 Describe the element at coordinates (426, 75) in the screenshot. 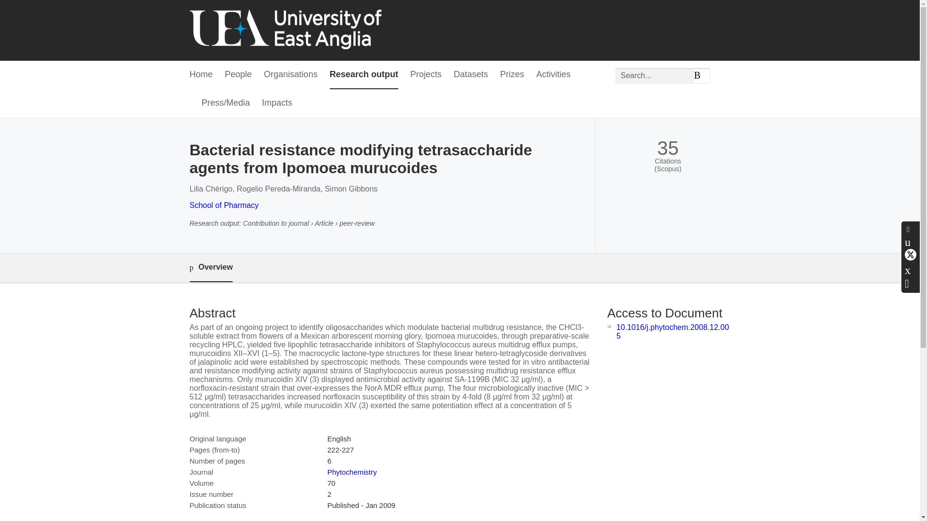

I see `Projects` at that location.